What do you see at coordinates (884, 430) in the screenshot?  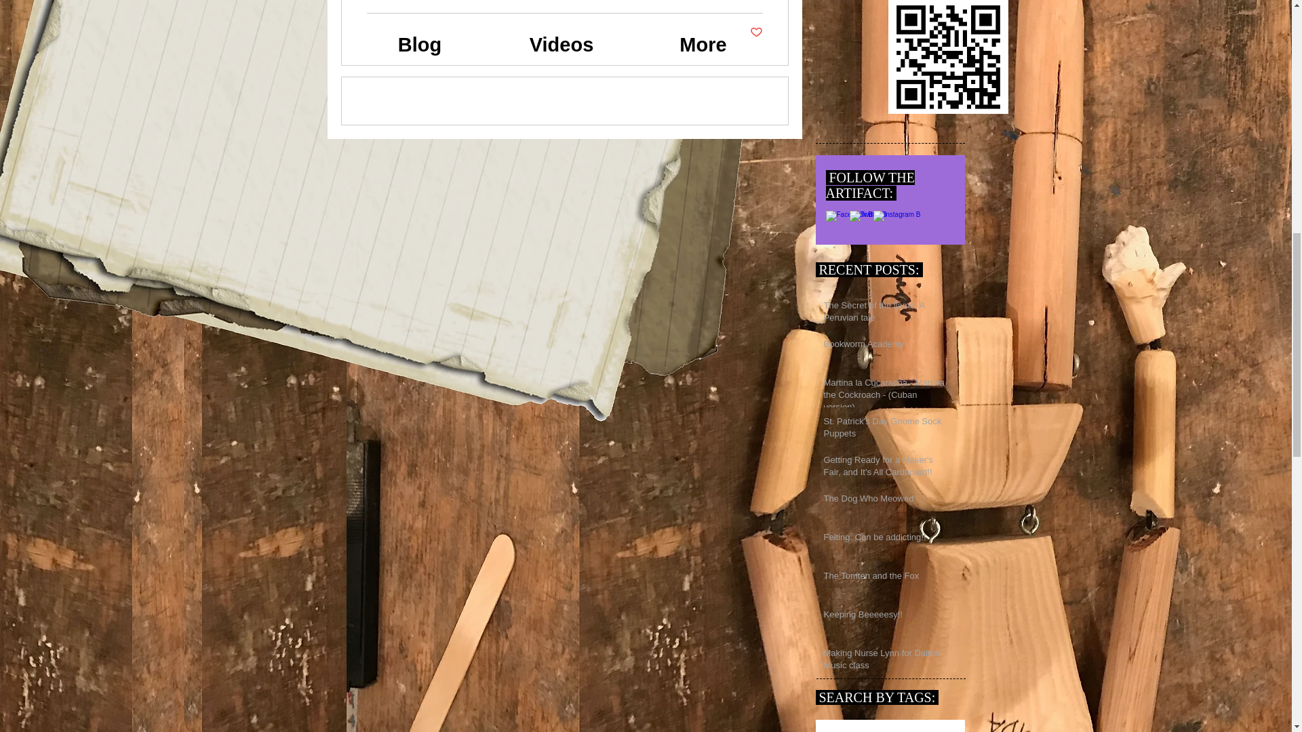 I see `St. Patrick's Day Gnome Sock Puppets` at bounding box center [884, 430].